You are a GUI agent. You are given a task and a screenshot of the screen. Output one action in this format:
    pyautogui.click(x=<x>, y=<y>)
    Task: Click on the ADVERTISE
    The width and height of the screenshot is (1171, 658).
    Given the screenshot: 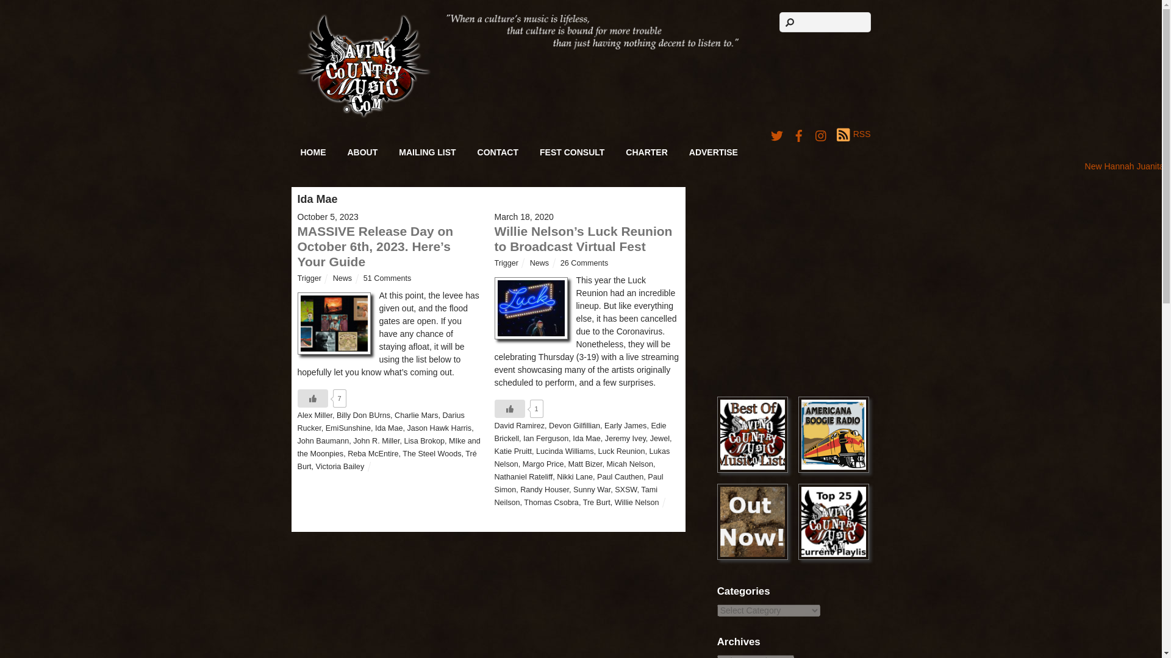 What is the action you would take?
    pyautogui.click(x=714, y=152)
    